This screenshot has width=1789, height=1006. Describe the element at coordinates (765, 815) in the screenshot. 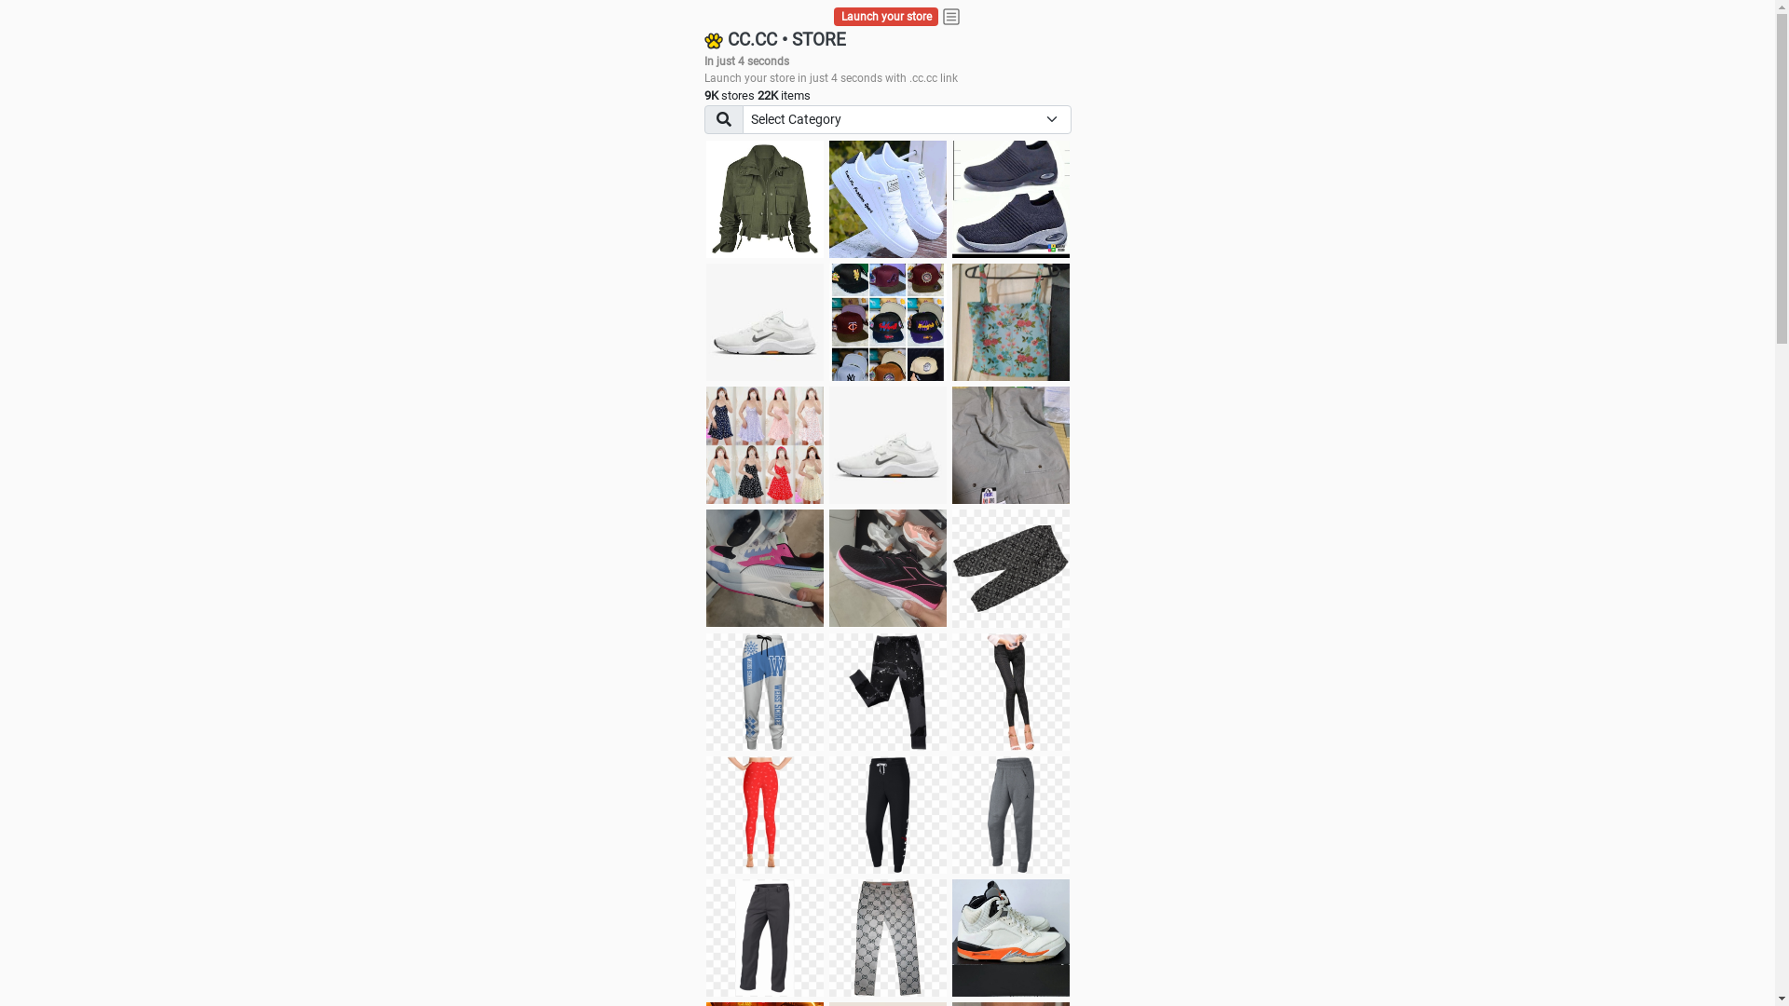

I see `Pant` at that location.